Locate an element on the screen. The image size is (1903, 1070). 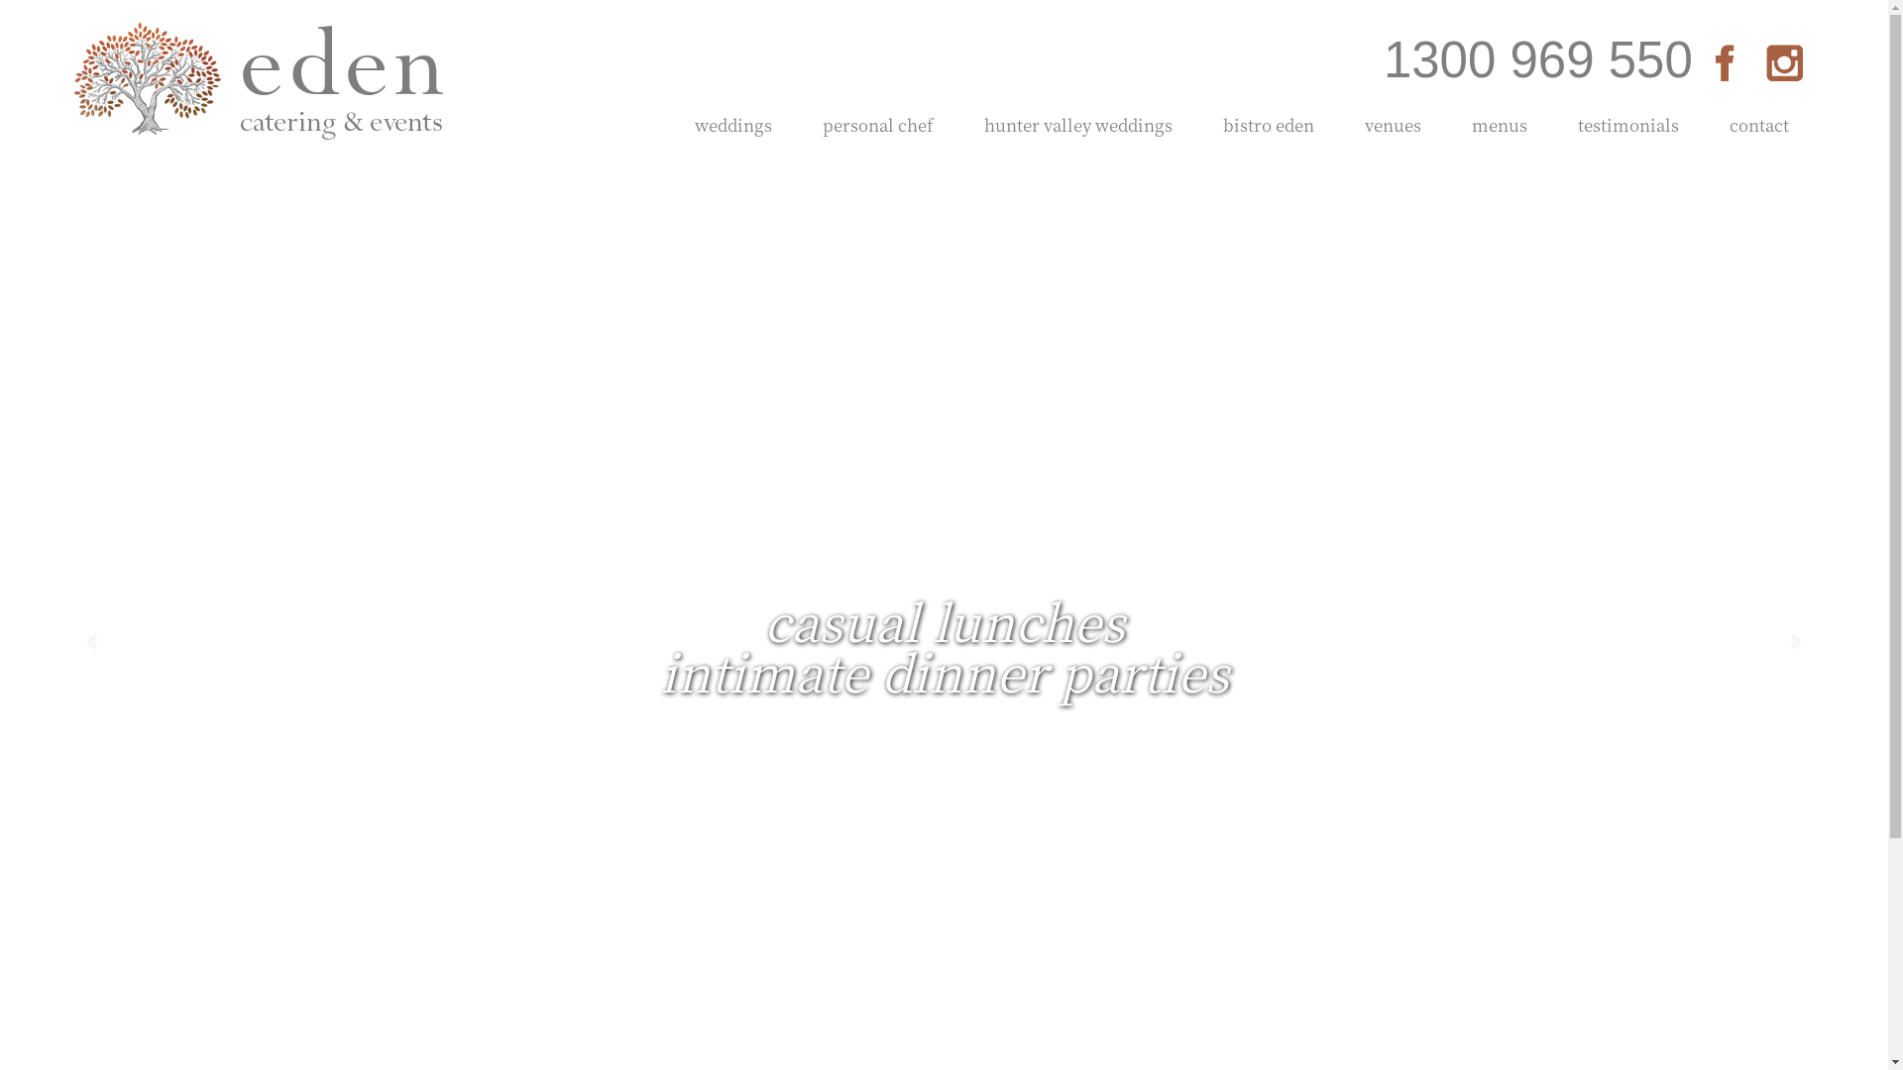
Facebook is located at coordinates (1724, 63).